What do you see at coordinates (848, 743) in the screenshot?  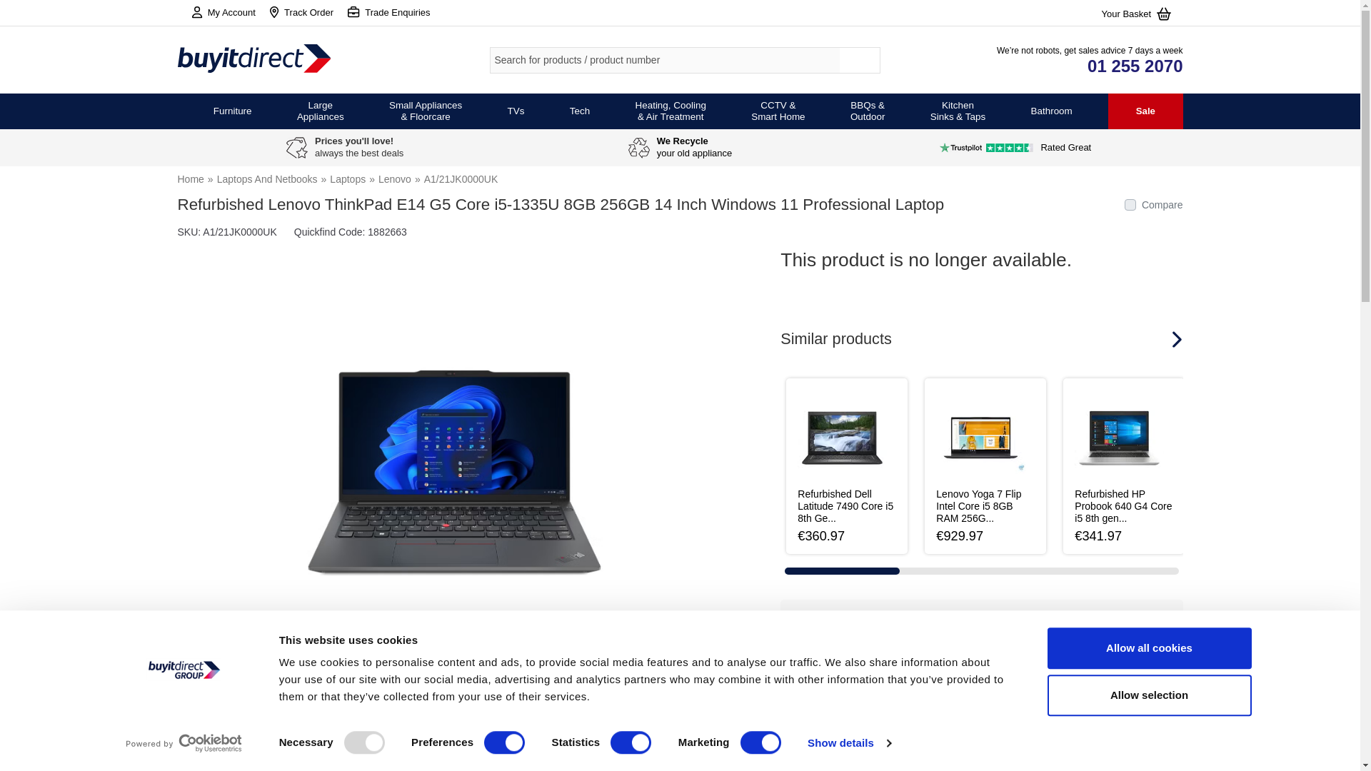 I see `Show details` at bounding box center [848, 743].